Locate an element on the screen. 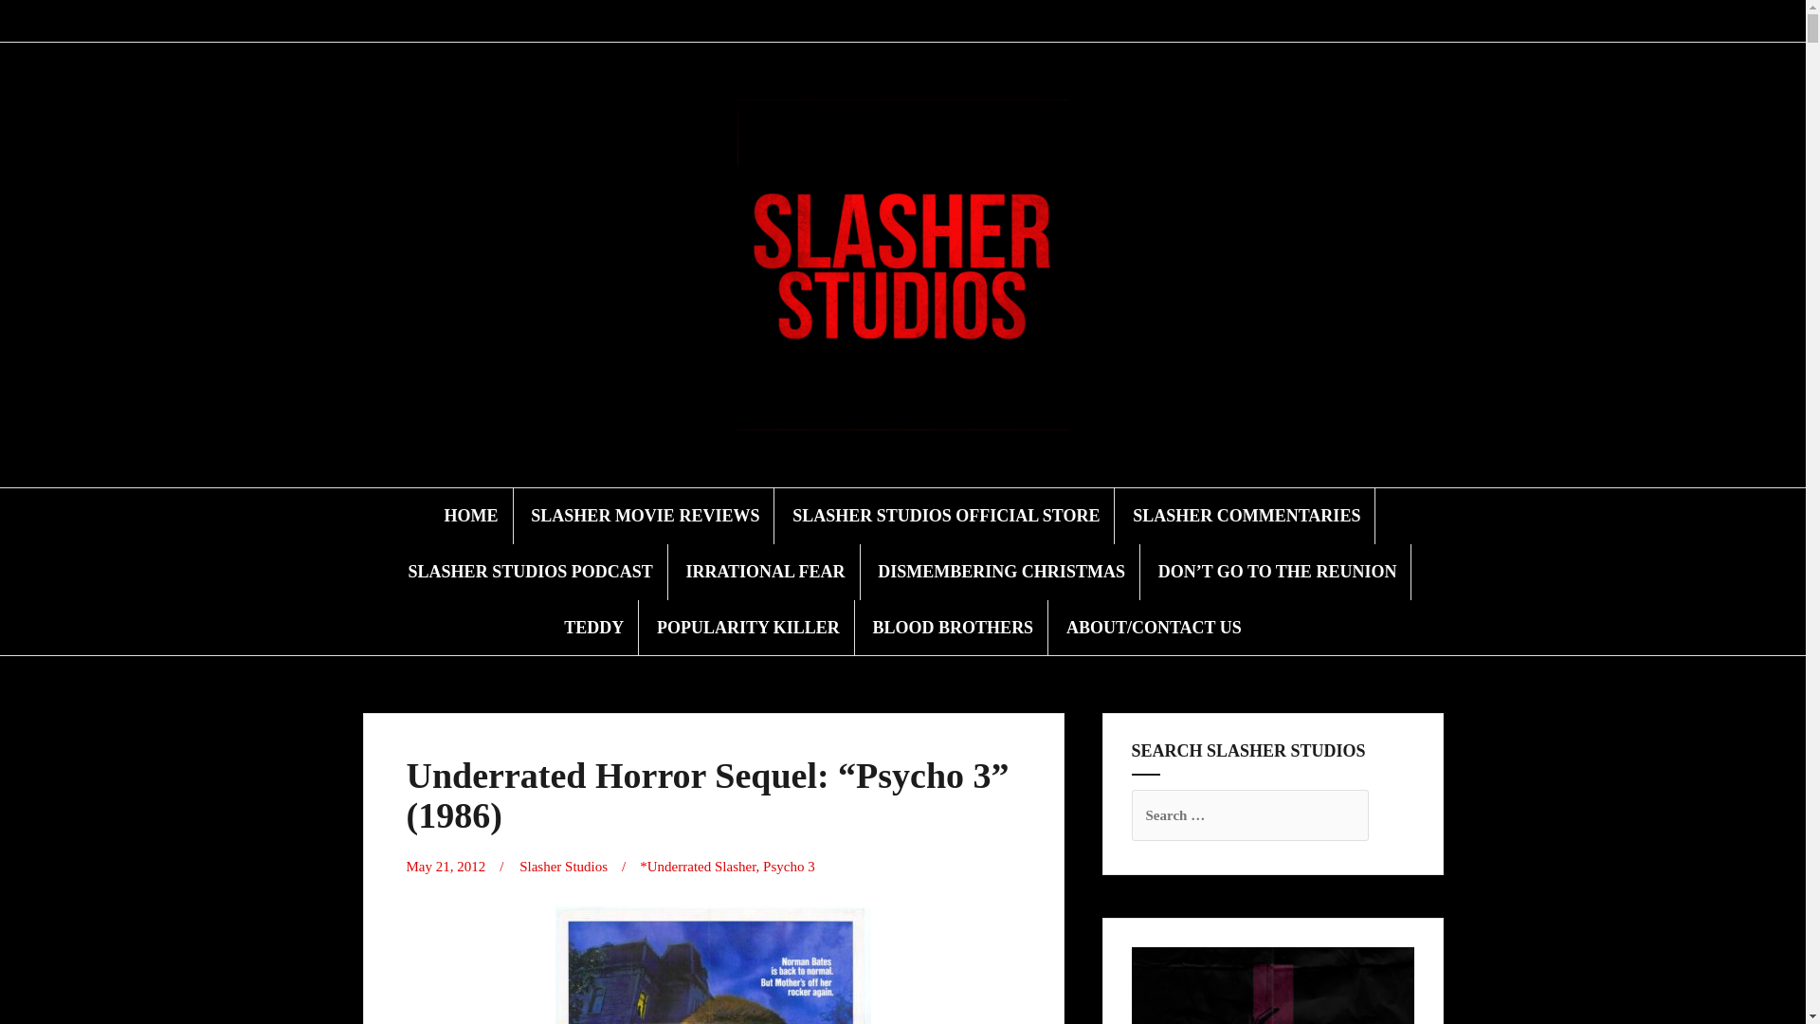 Image resolution: width=1820 pixels, height=1024 pixels. IRRATIONAL FEAR is located at coordinates (764, 571).